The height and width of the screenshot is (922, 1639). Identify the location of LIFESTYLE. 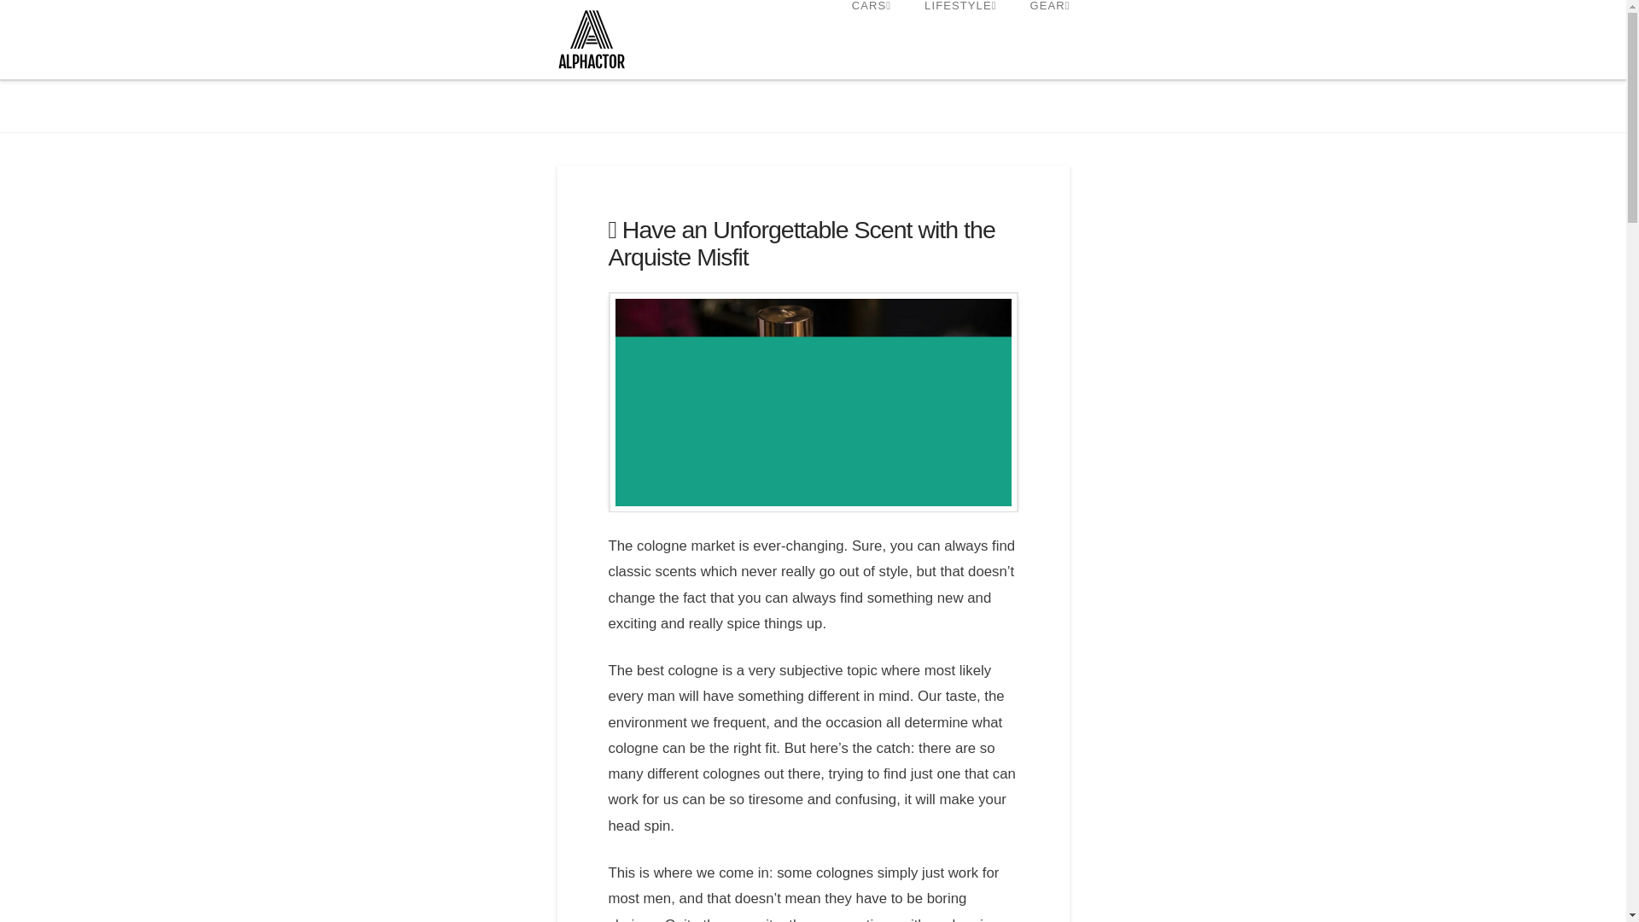
(959, 26).